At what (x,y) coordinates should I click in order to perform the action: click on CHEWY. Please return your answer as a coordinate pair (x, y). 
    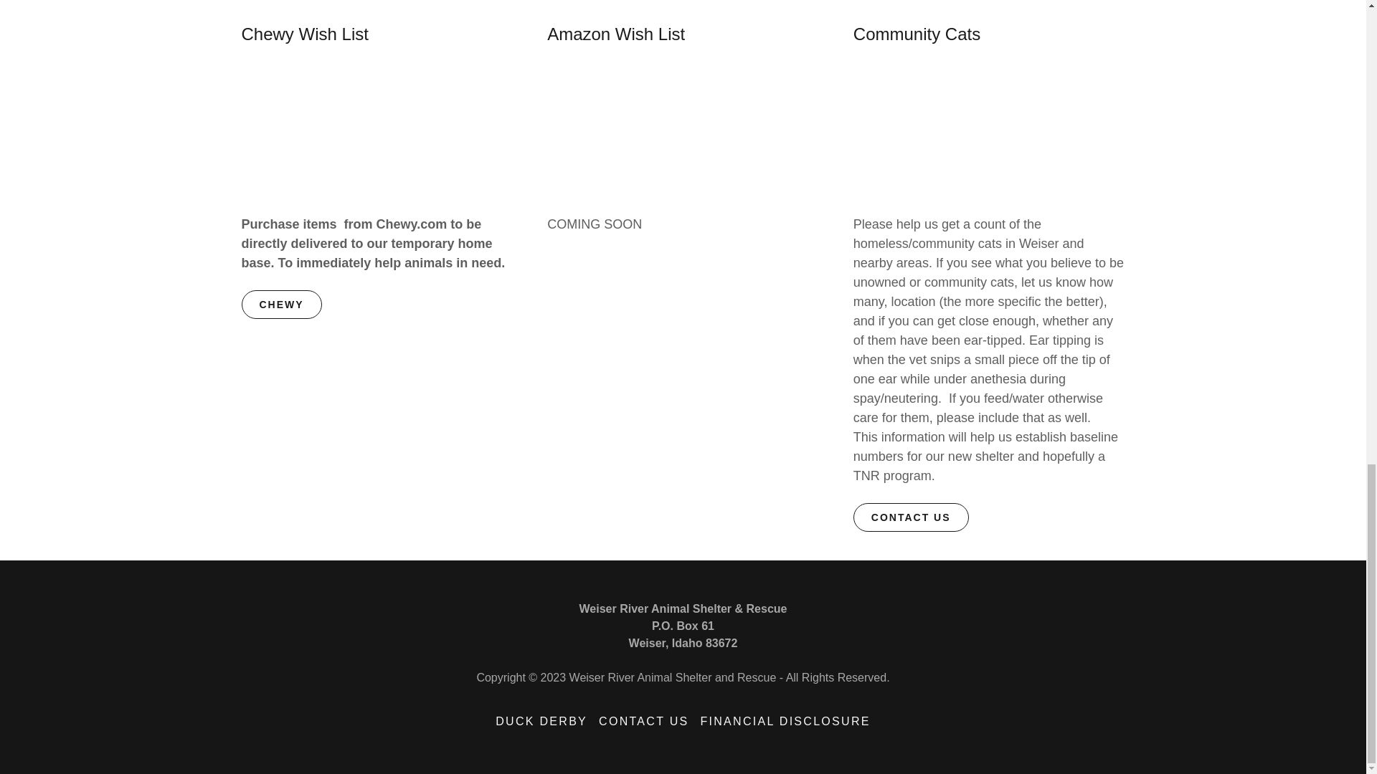
    Looking at the image, I should click on (281, 304).